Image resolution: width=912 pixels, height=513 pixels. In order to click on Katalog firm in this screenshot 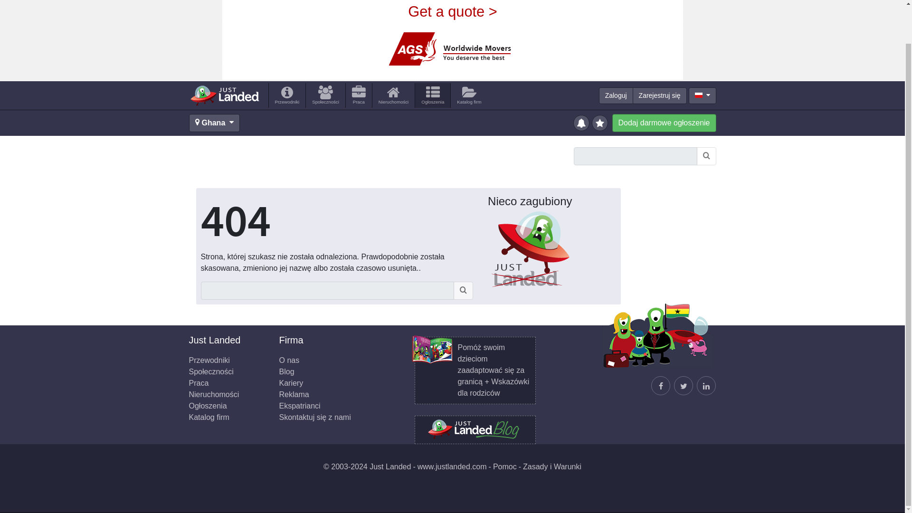, I will do `click(468, 95)`.